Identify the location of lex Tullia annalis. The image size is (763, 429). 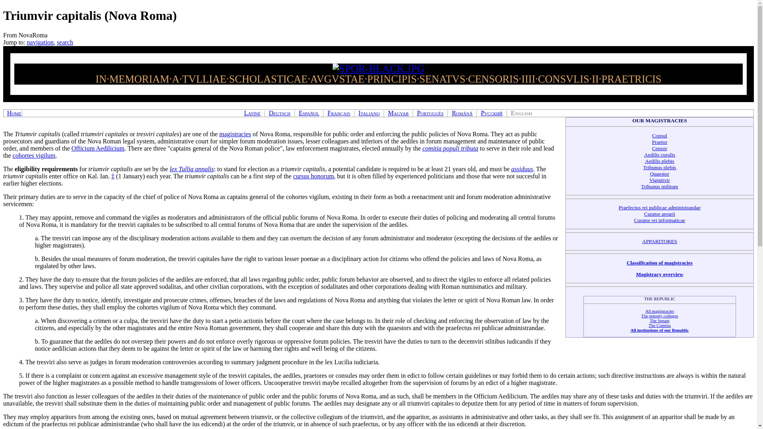
(192, 169).